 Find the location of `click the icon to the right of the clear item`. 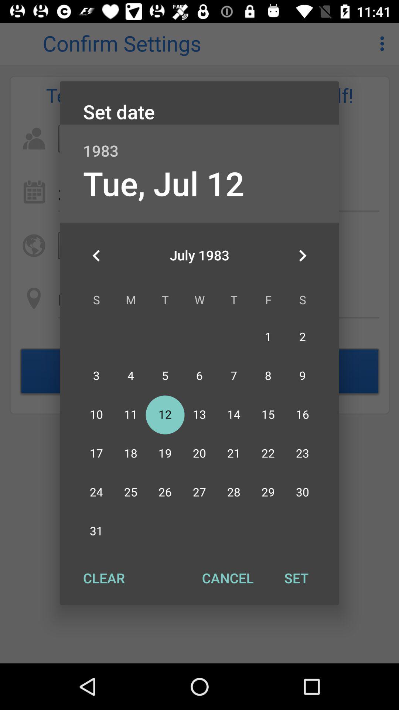

click the icon to the right of the clear item is located at coordinates (228, 578).